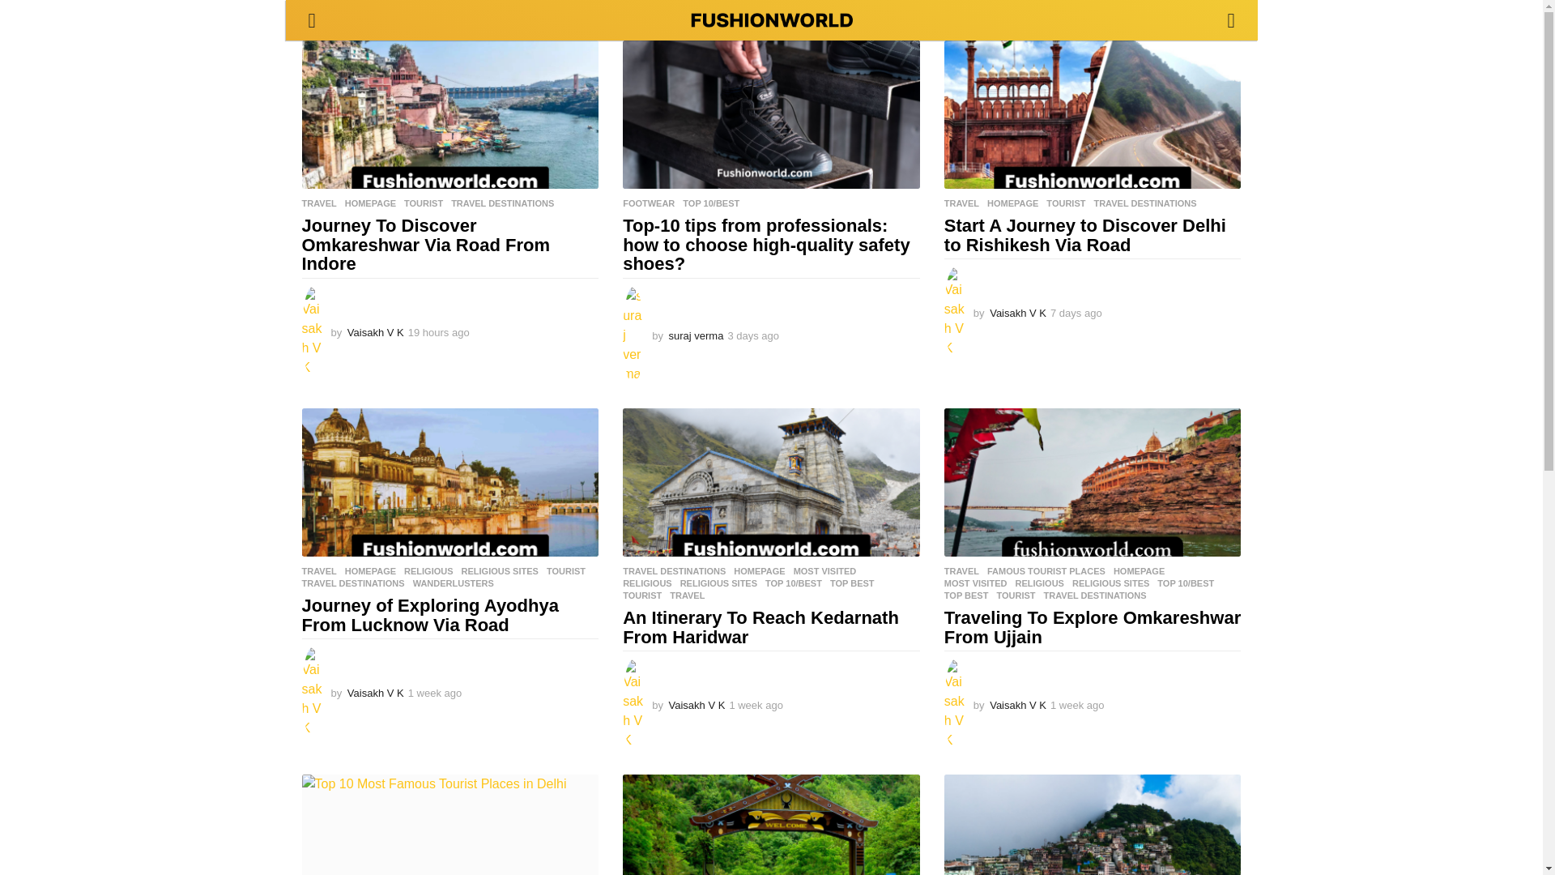 This screenshot has height=875, width=1555. What do you see at coordinates (771, 482) in the screenshot?
I see `An Itinerary To Reach Kedarnath From Haridwar` at bounding box center [771, 482].